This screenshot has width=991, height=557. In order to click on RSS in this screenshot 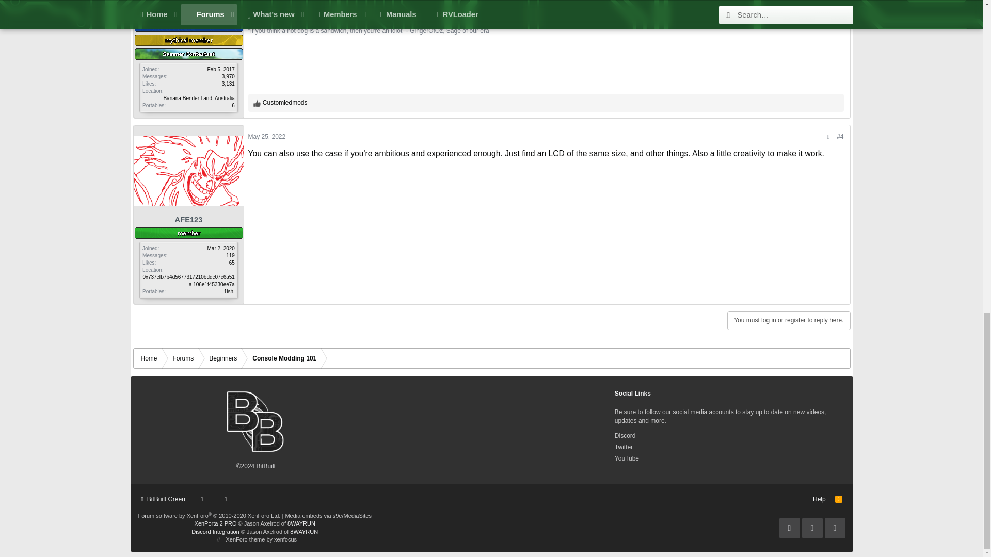, I will do `click(838, 499)`.